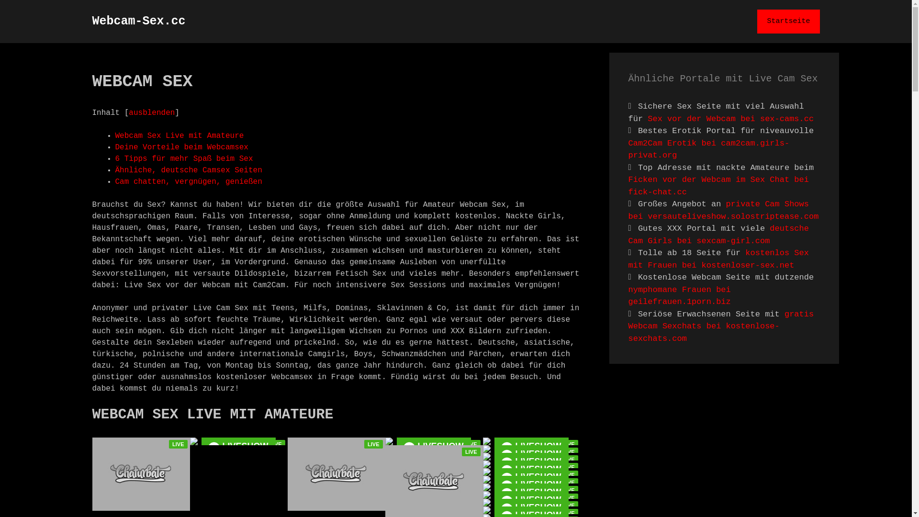  What do you see at coordinates (569, 498) in the screenshot?
I see `LIVE` at bounding box center [569, 498].